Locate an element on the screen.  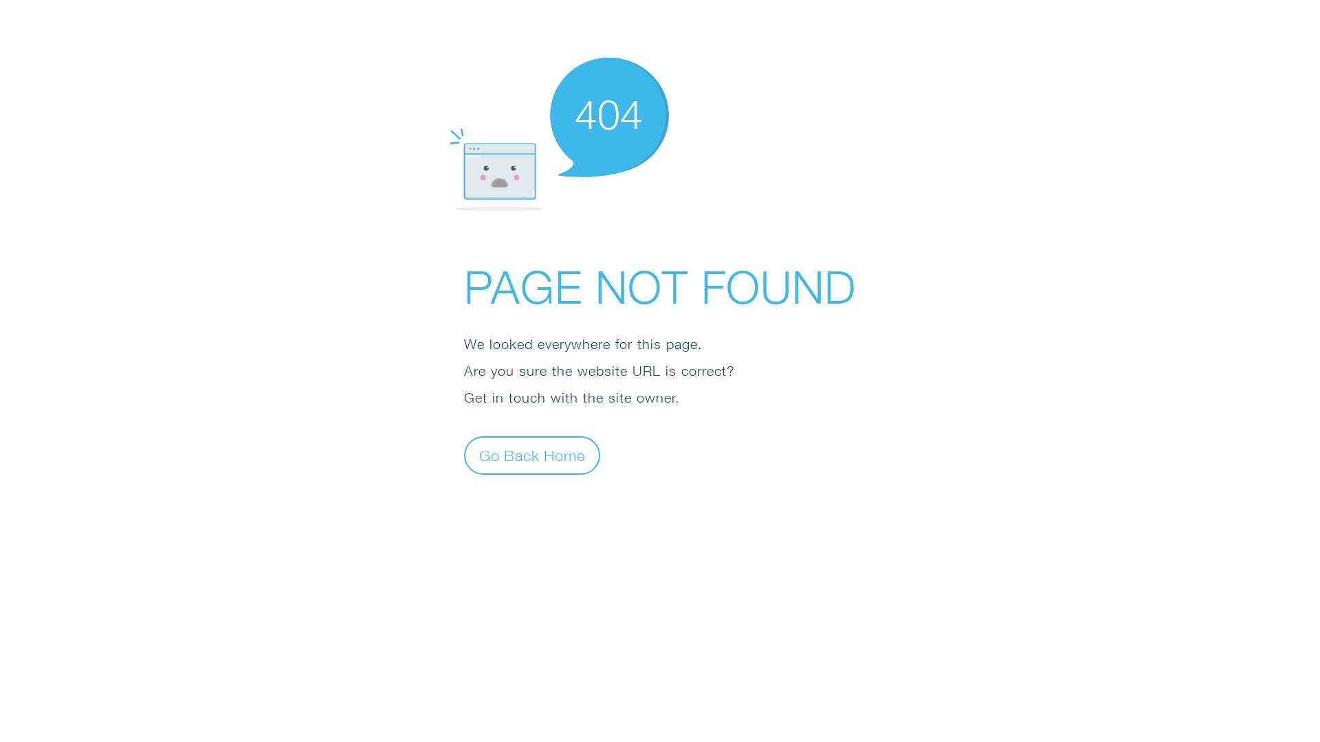
Go Back Home is located at coordinates (532, 455).